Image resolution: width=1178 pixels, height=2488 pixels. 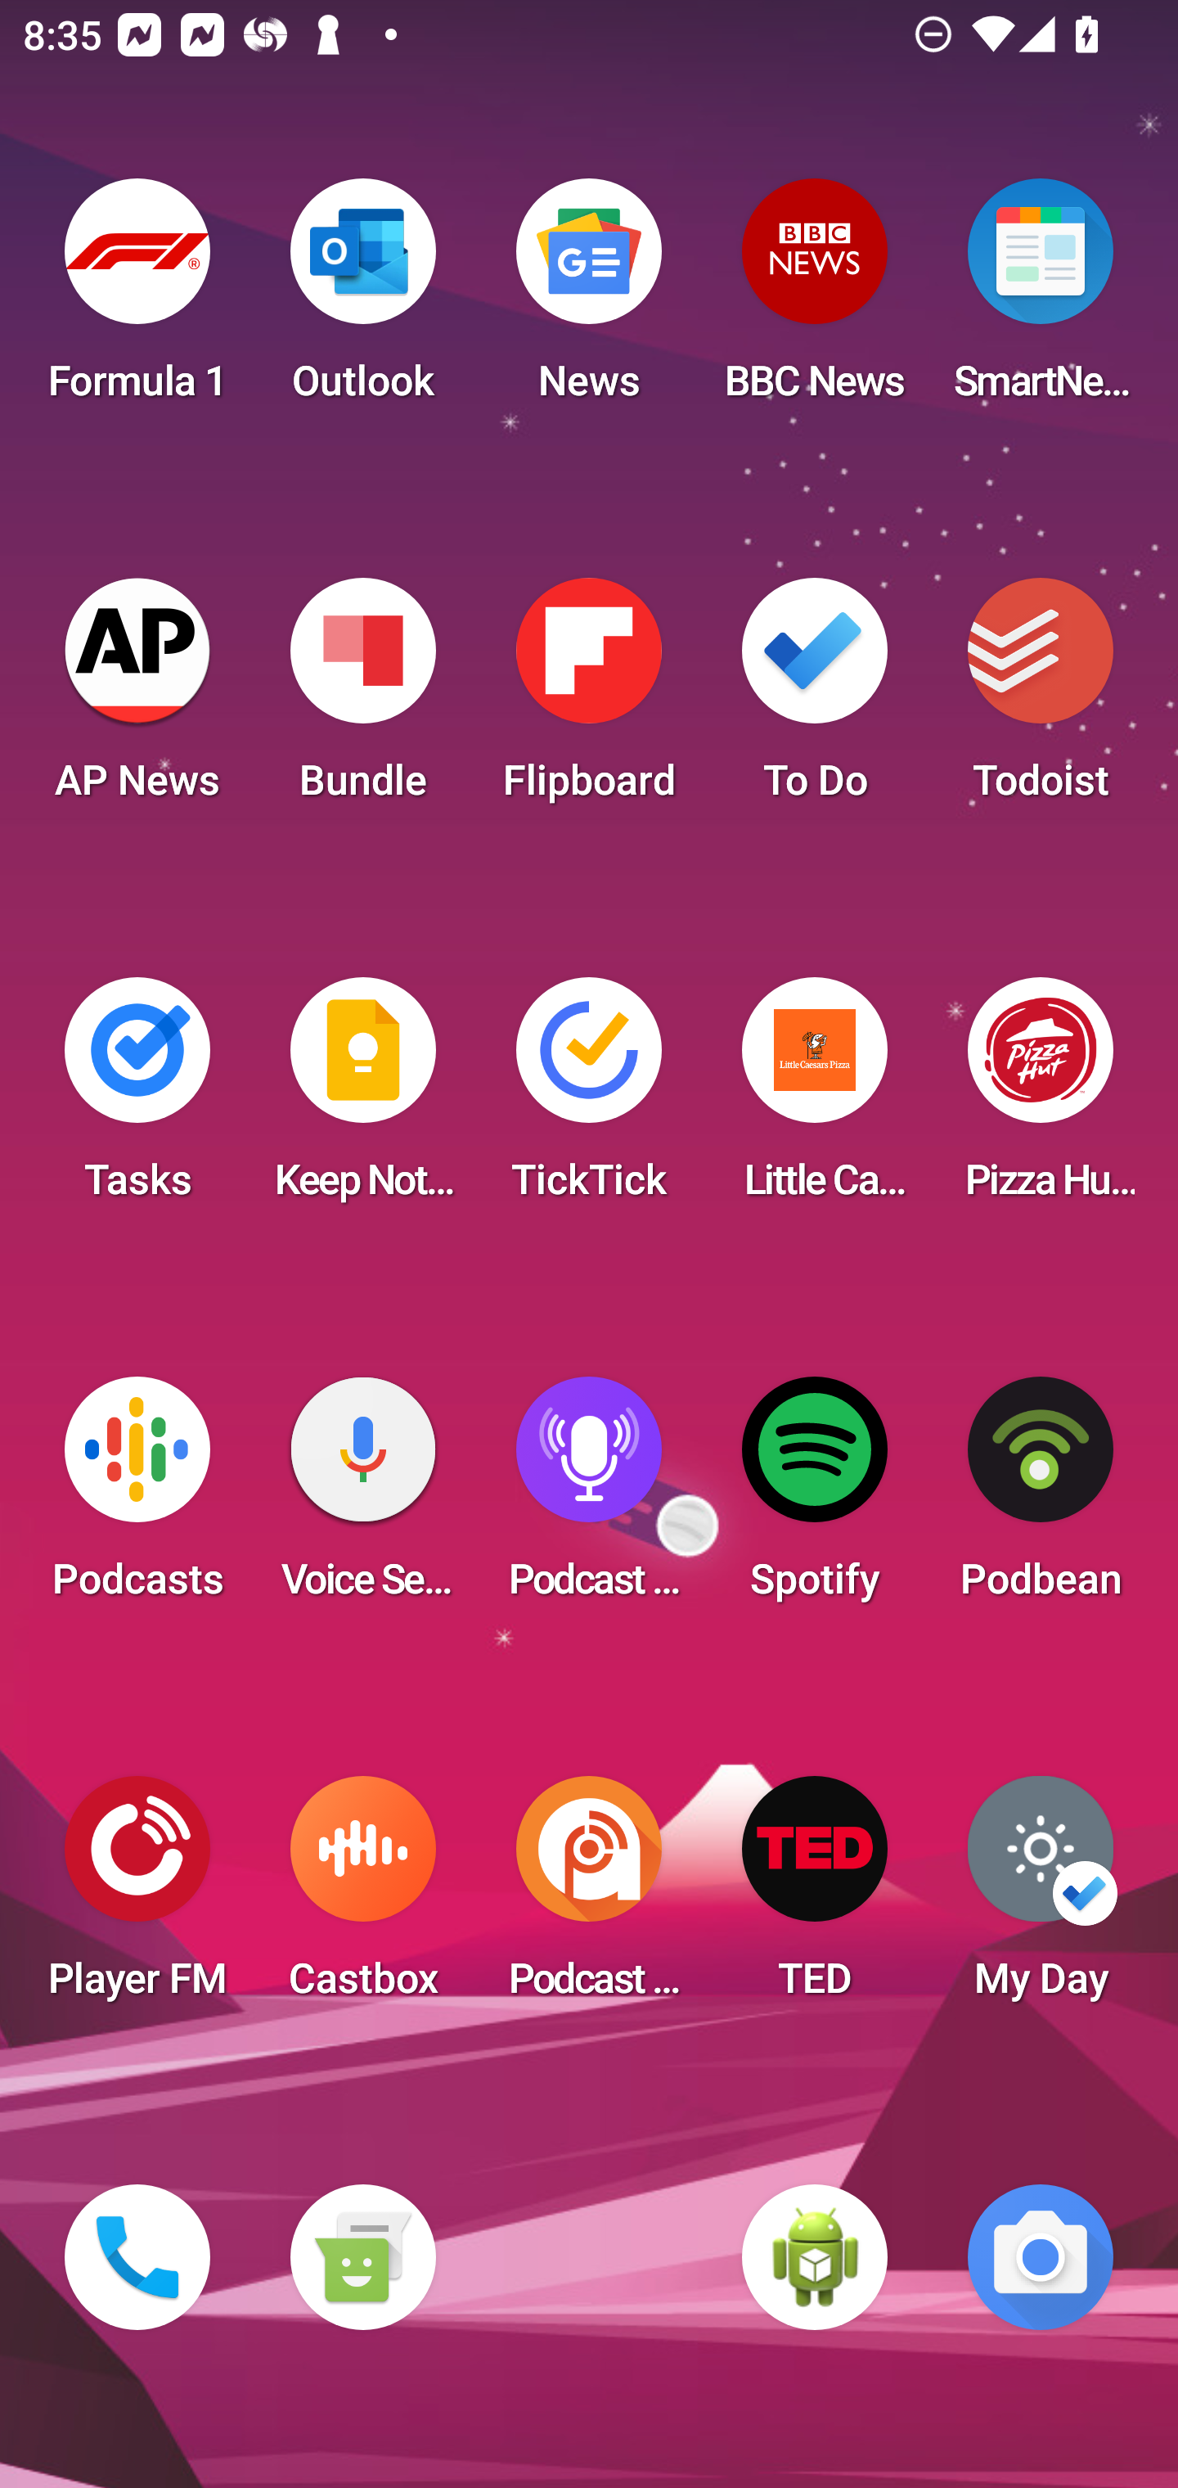 I want to click on AP News, so click(x=137, y=699).